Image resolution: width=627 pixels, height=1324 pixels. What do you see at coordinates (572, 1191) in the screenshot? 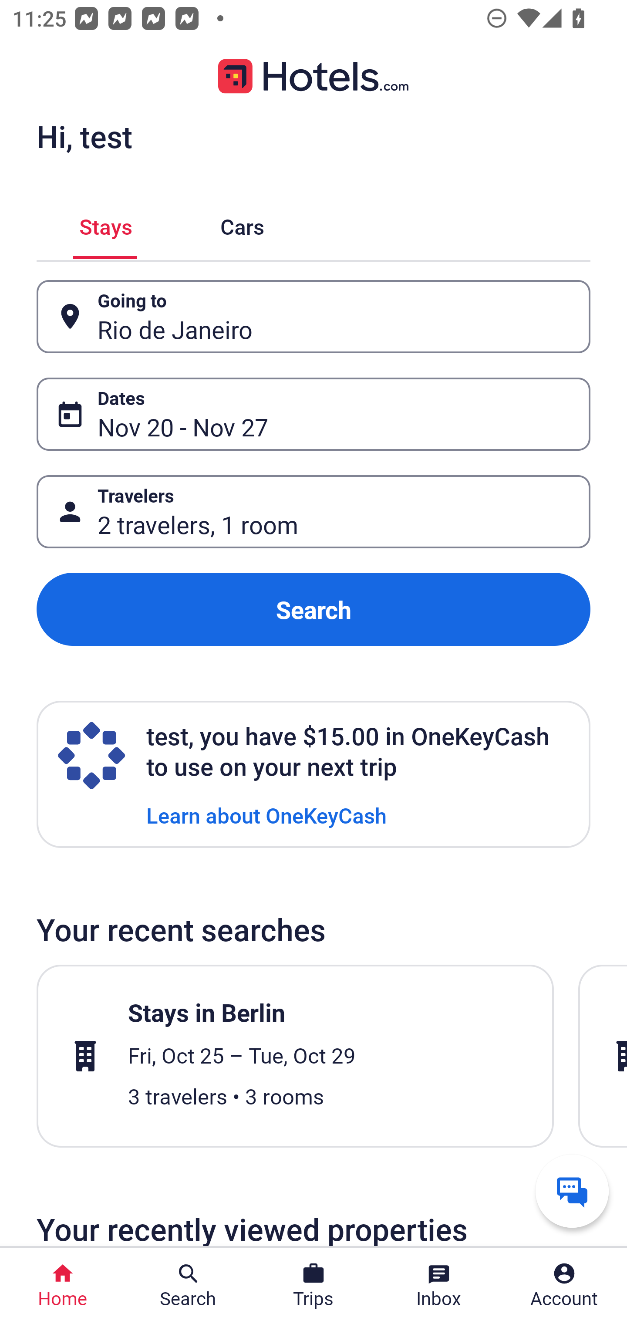
I see `Get help from a virtual agent` at bounding box center [572, 1191].